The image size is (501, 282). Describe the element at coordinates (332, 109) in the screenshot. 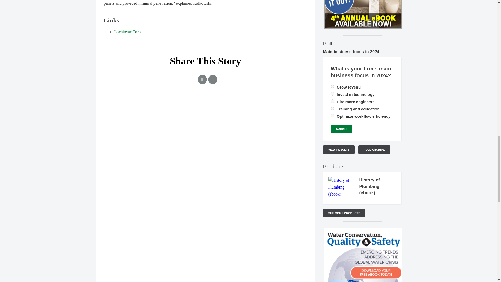

I see `328` at that location.